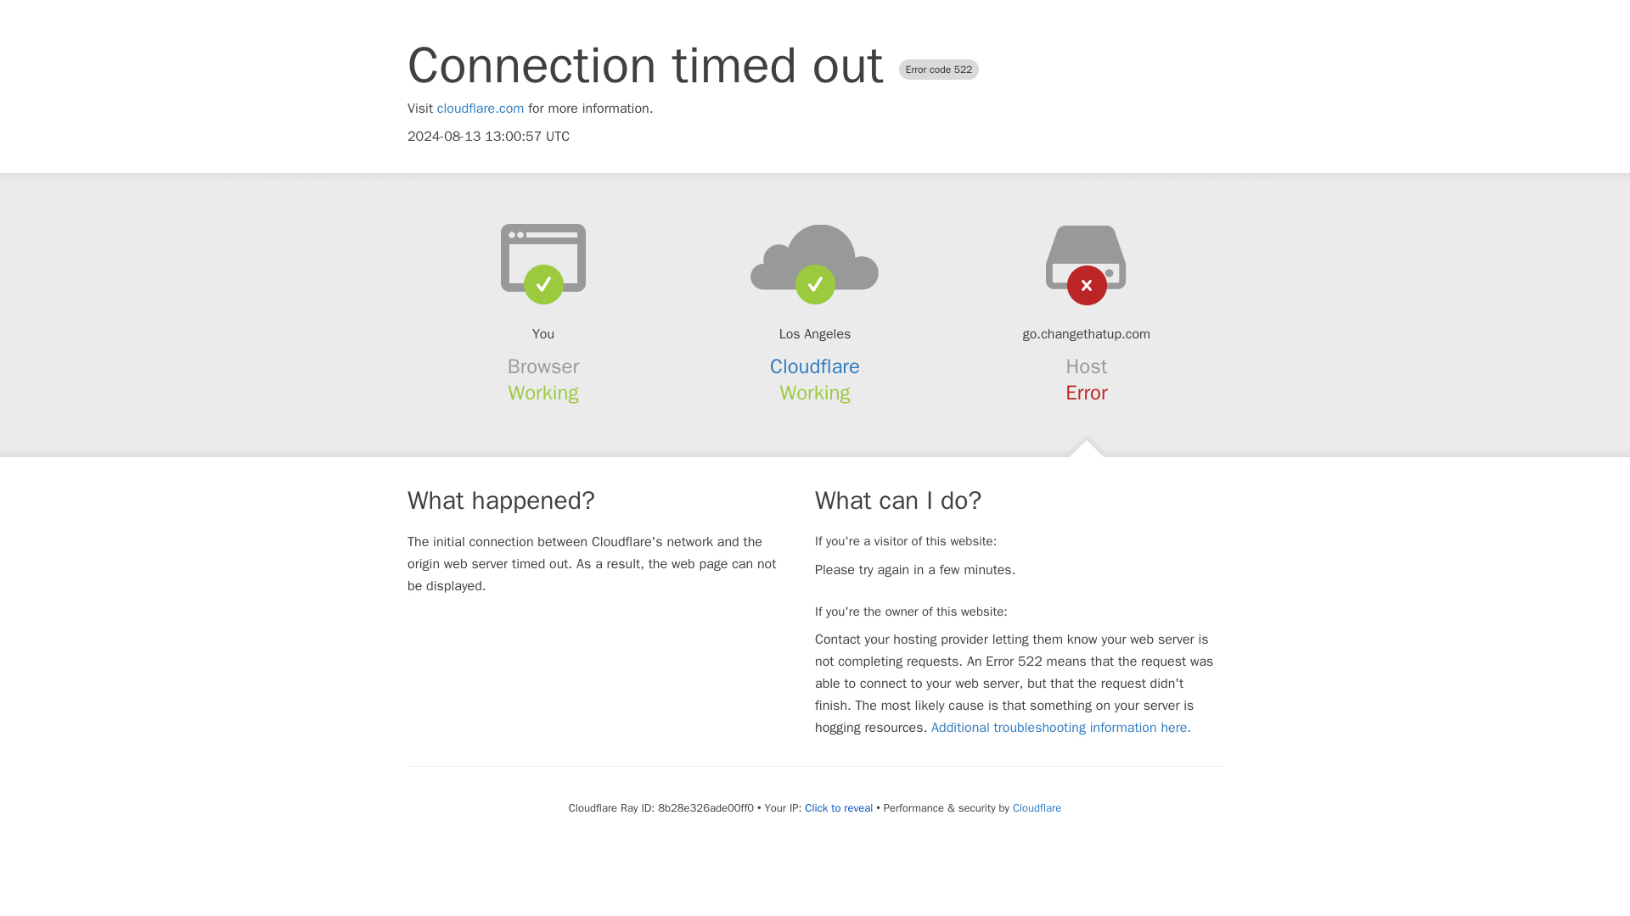 The width and height of the screenshot is (1630, 916). What do you see at coordinates (839, 807) in the screenshot?
I see `Click to reveal` at bounding box center [839, 807].